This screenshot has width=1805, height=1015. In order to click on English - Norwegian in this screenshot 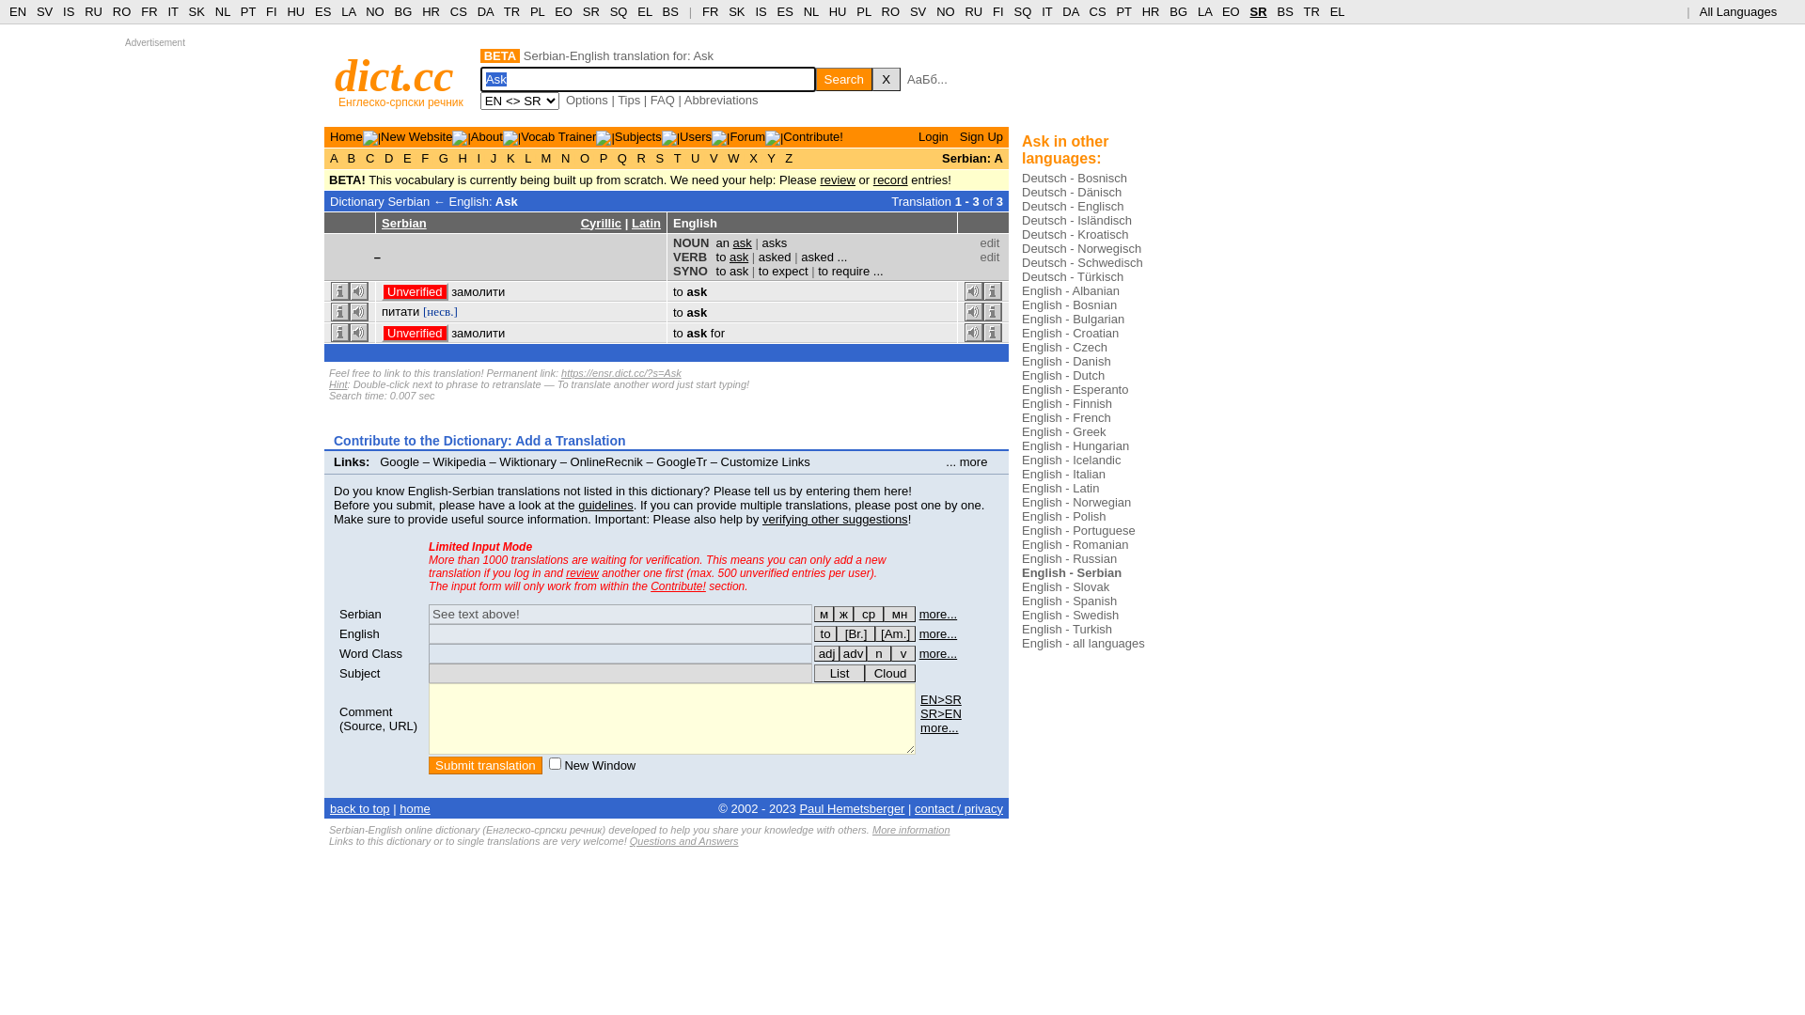, I will do `click(1076, 502)`.